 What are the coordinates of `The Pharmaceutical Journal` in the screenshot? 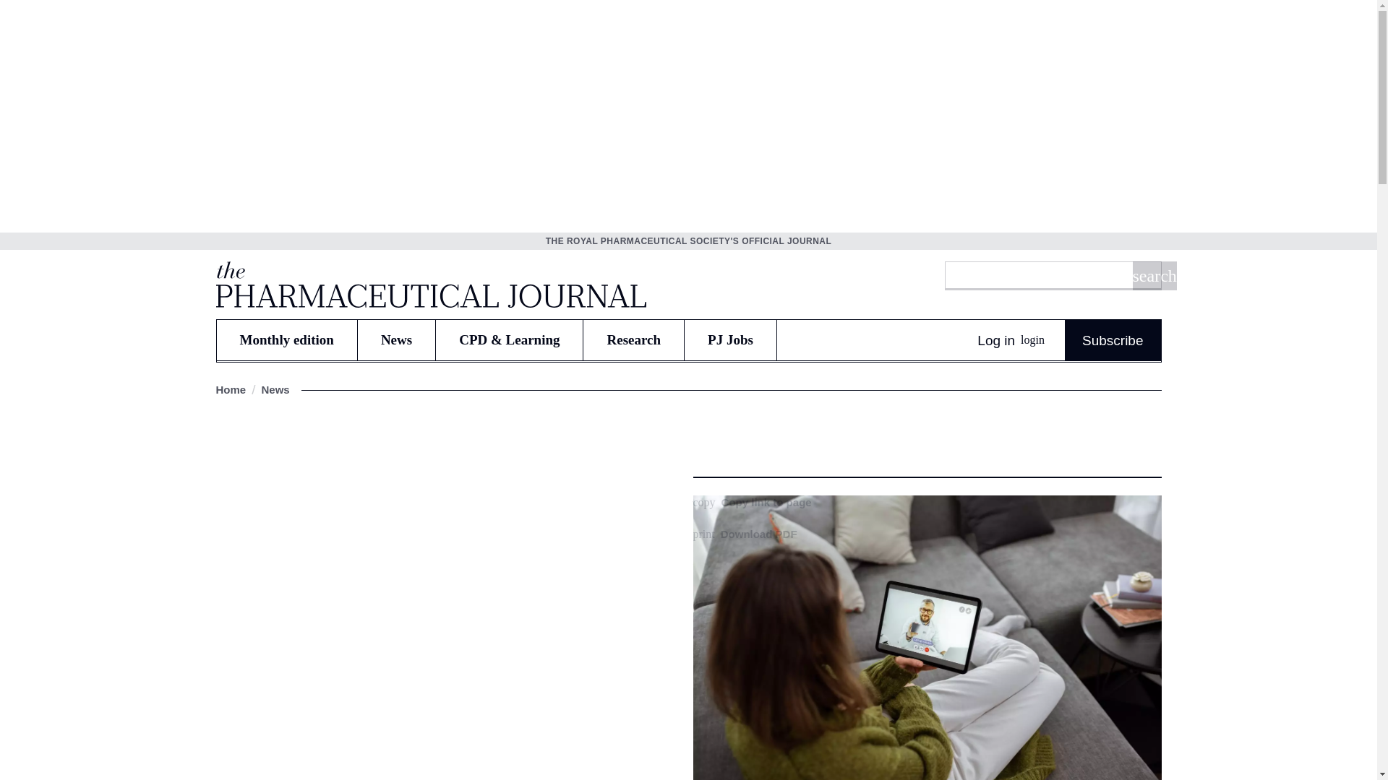 It's located at (429, 284).